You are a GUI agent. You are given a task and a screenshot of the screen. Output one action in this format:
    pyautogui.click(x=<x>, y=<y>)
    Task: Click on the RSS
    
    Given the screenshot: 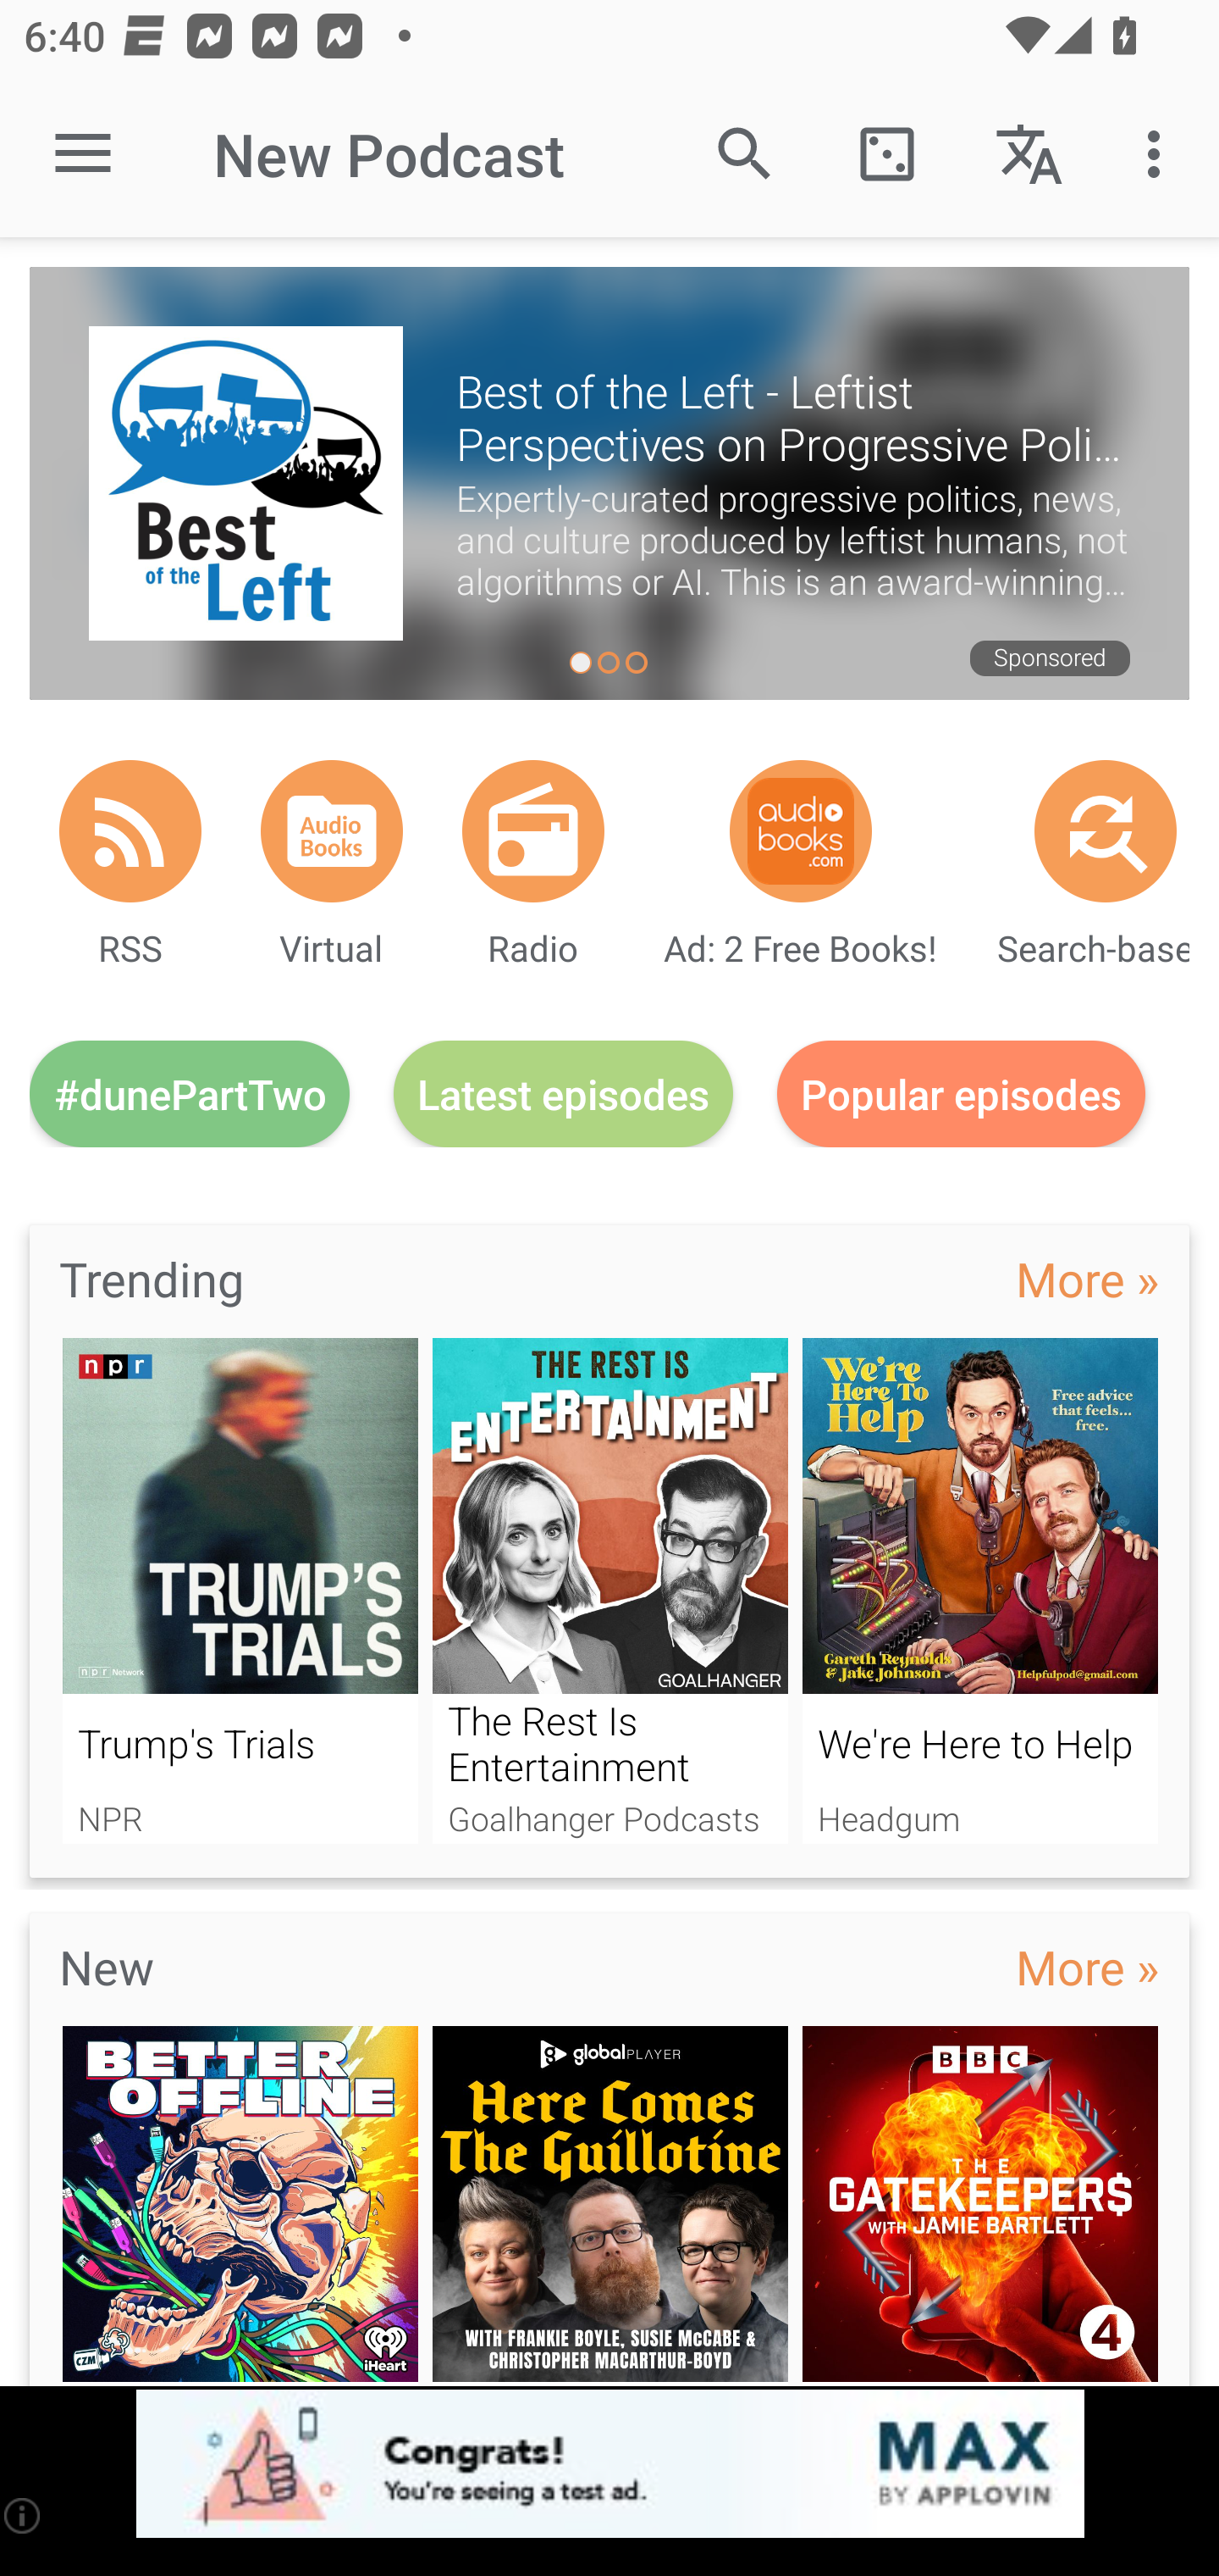 What is the action you would take?
    pyautogui.click(x=130, y=830)
    